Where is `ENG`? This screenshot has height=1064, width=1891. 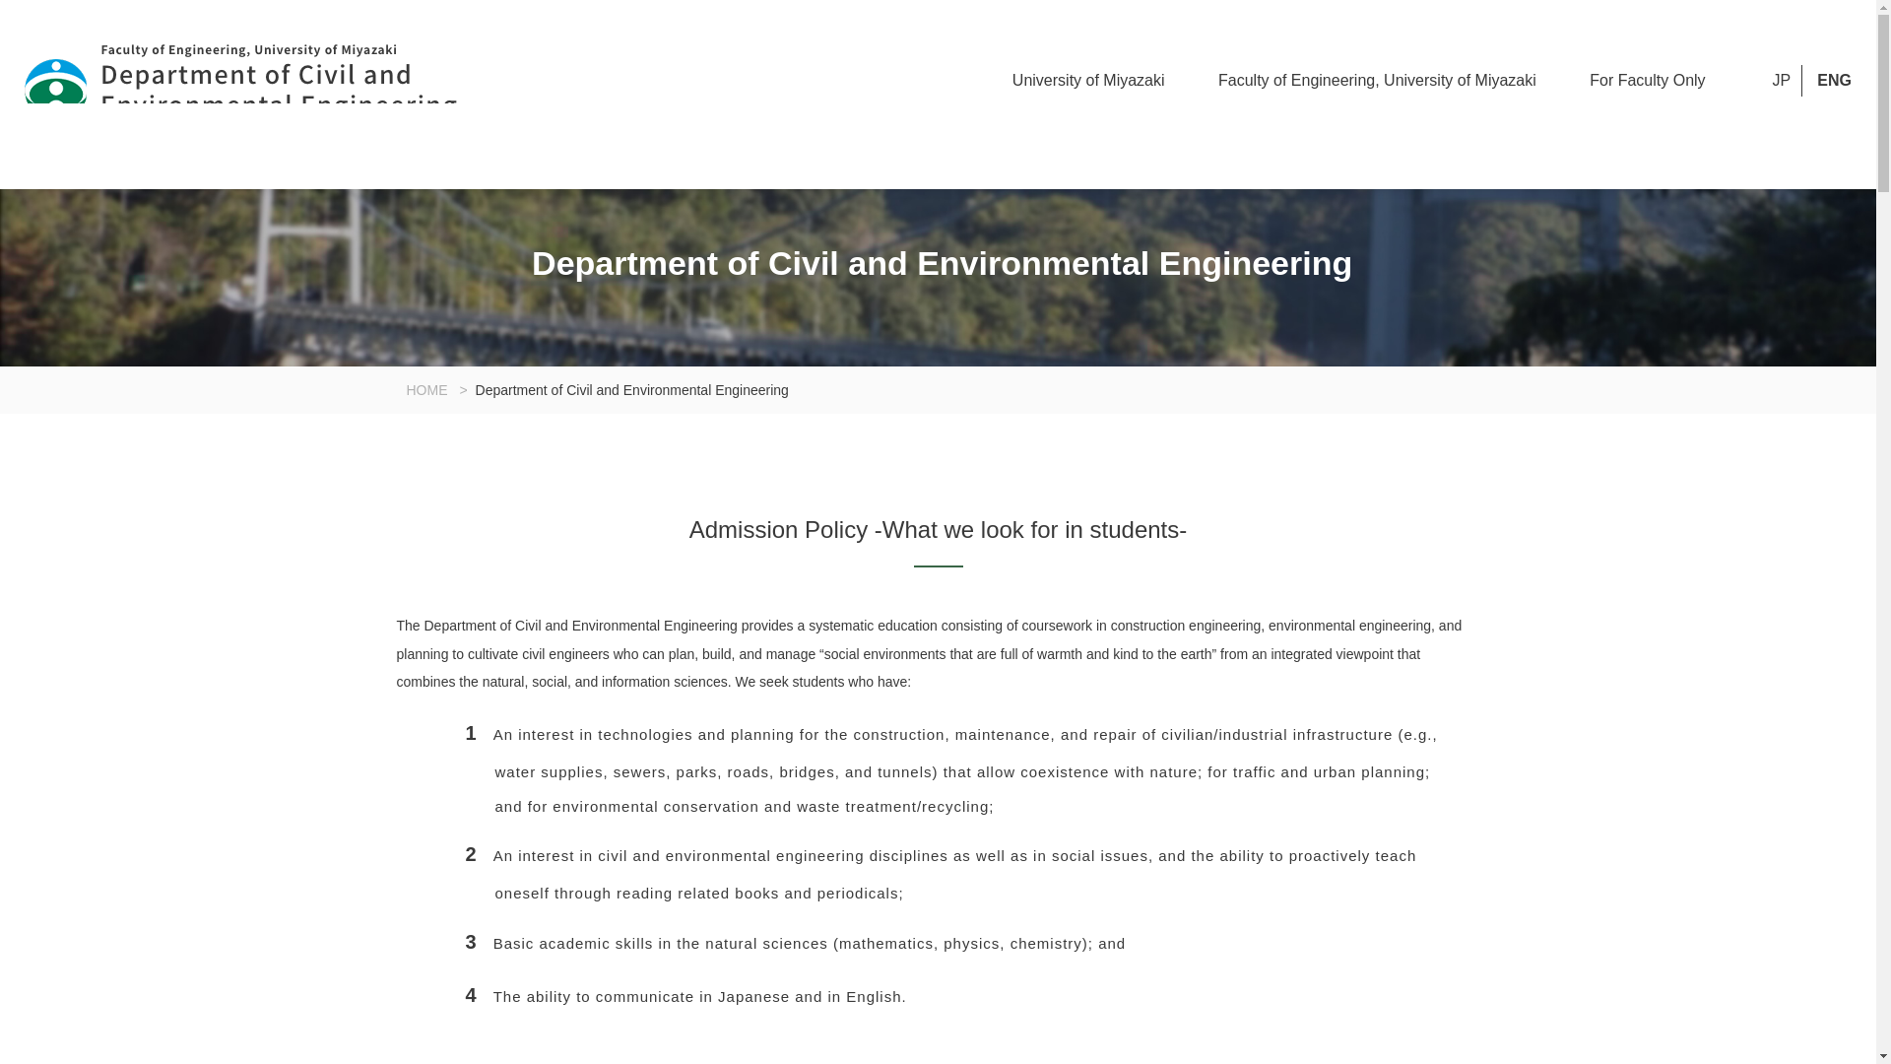 ENG is located at coordinates (1834, 80).